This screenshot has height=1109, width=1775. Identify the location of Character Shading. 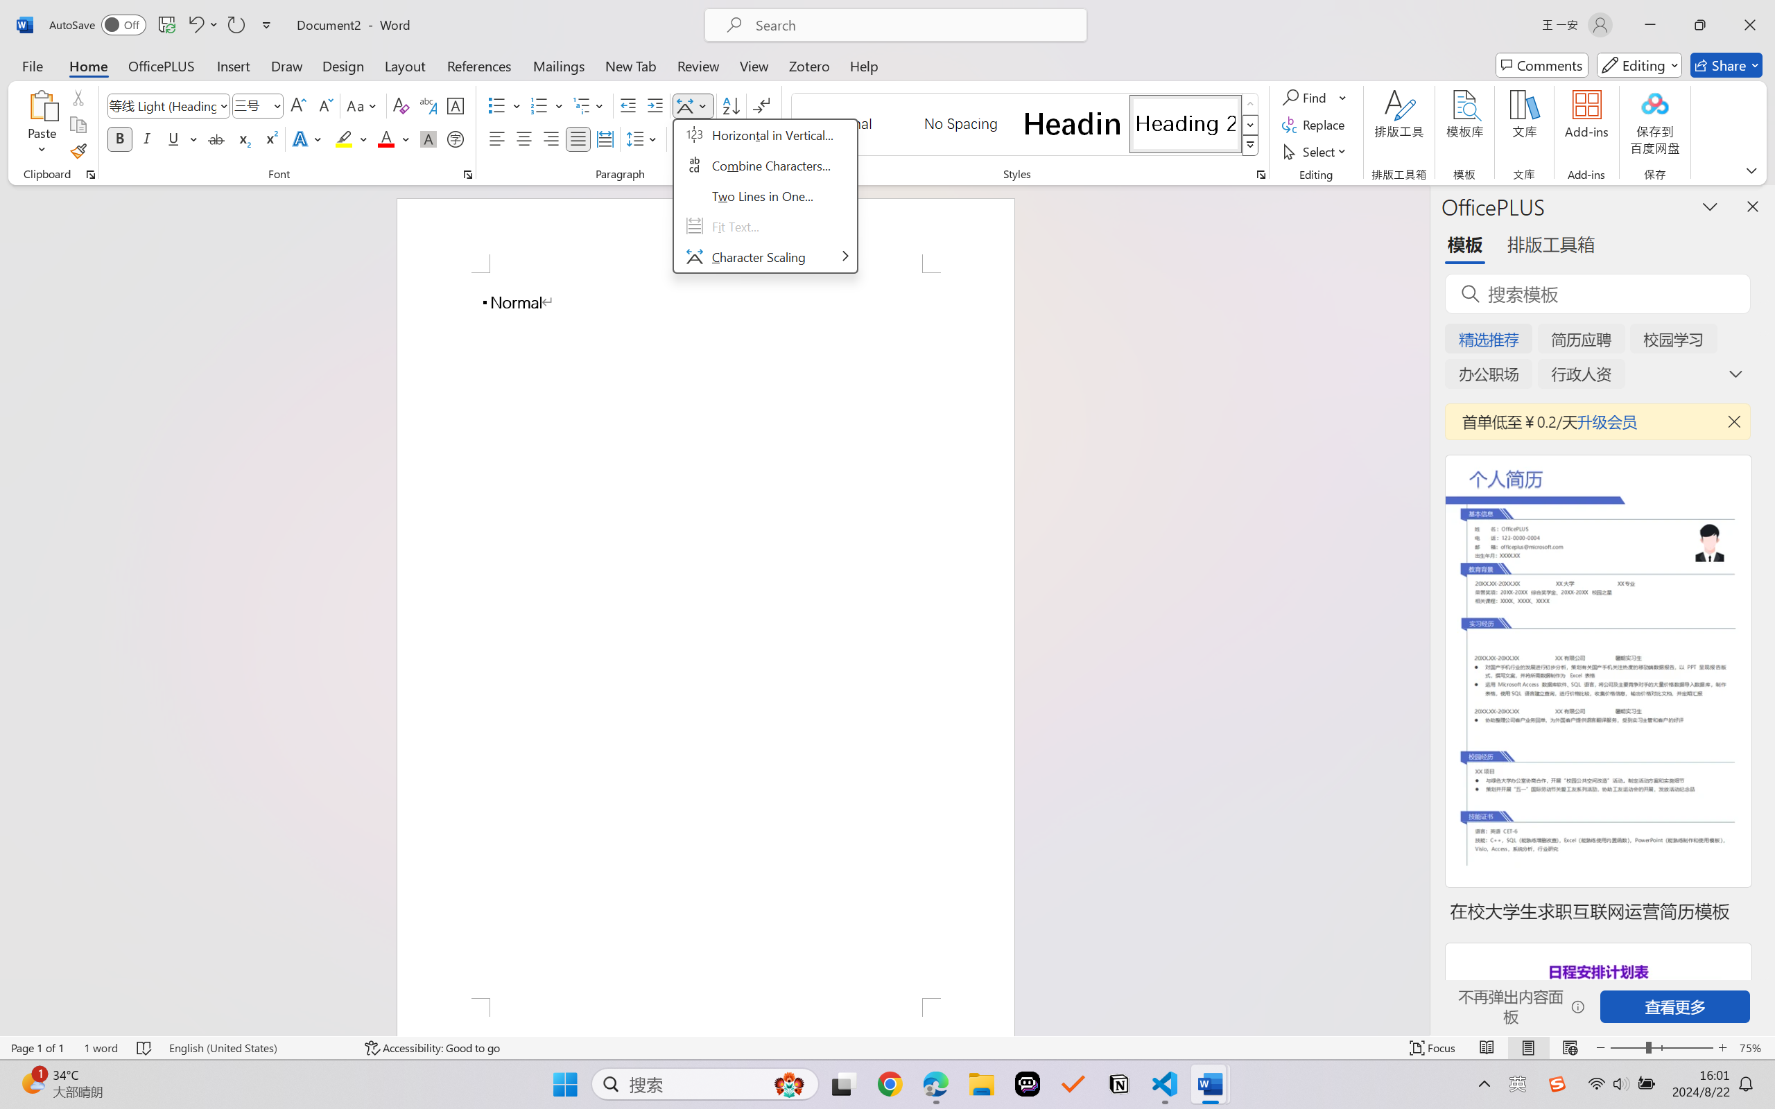
(427, 139).